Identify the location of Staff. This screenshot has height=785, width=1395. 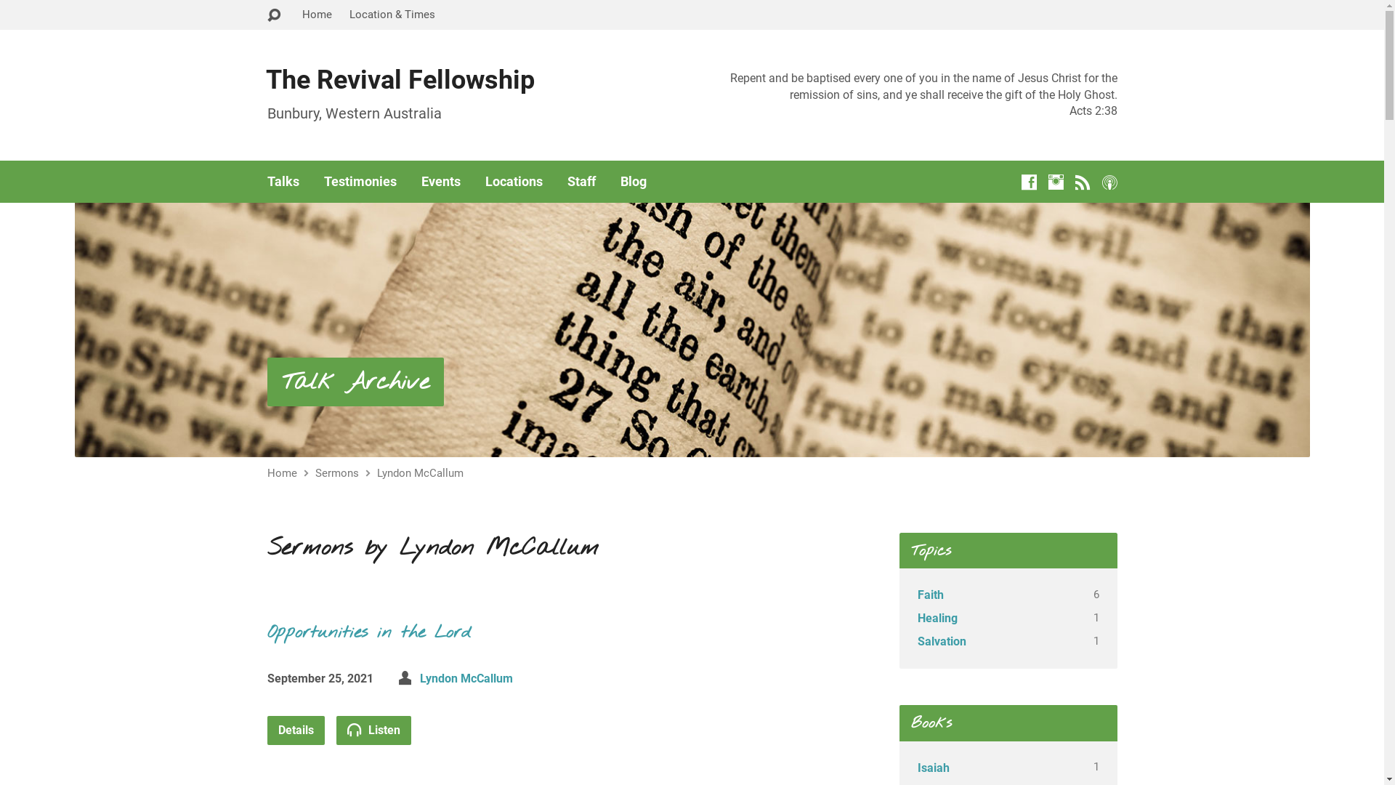
(581, 182).